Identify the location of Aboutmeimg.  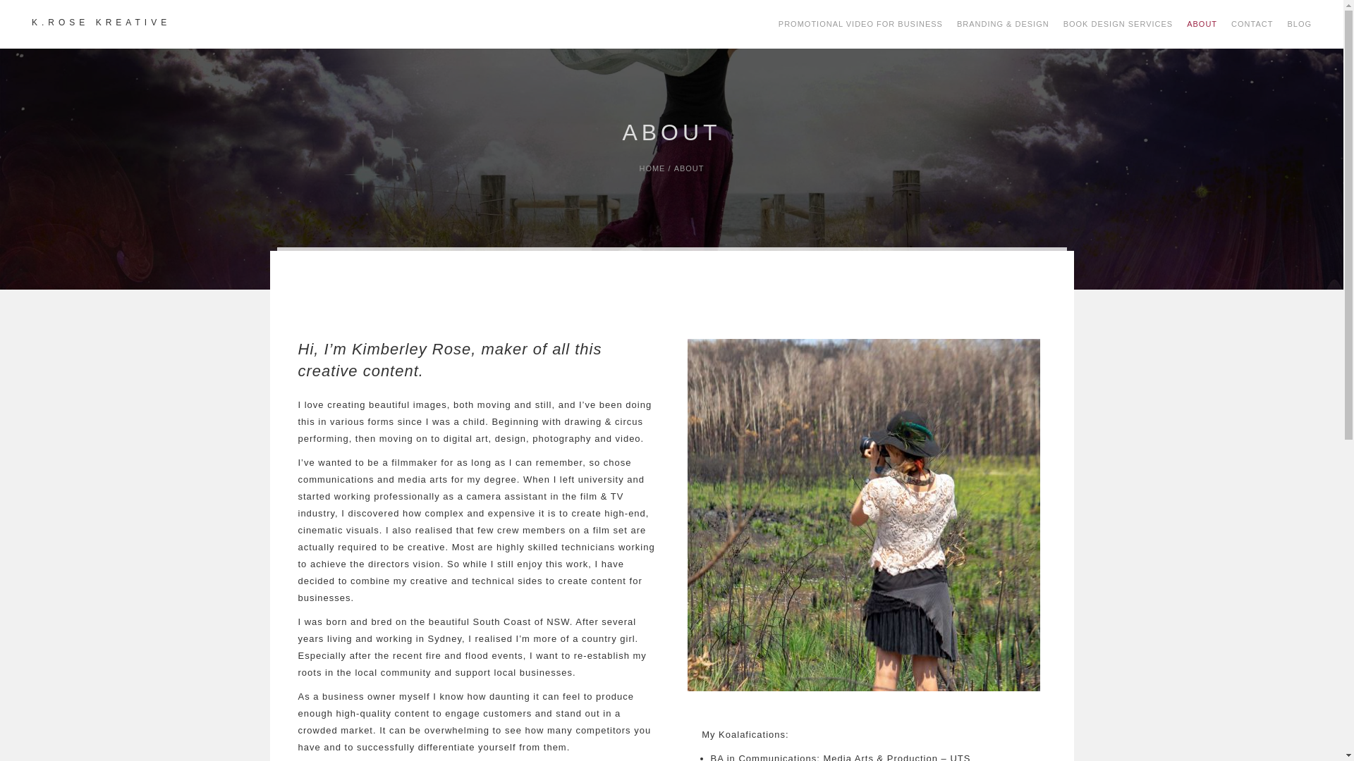
(864, 515).